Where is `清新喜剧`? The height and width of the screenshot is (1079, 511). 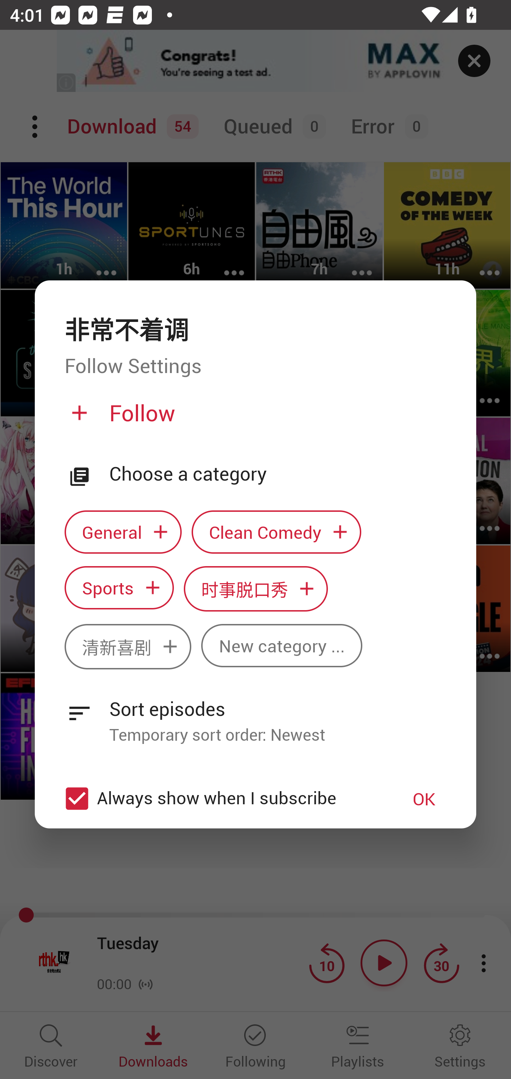 清新喜剧 is located at coordinates (128, 646).